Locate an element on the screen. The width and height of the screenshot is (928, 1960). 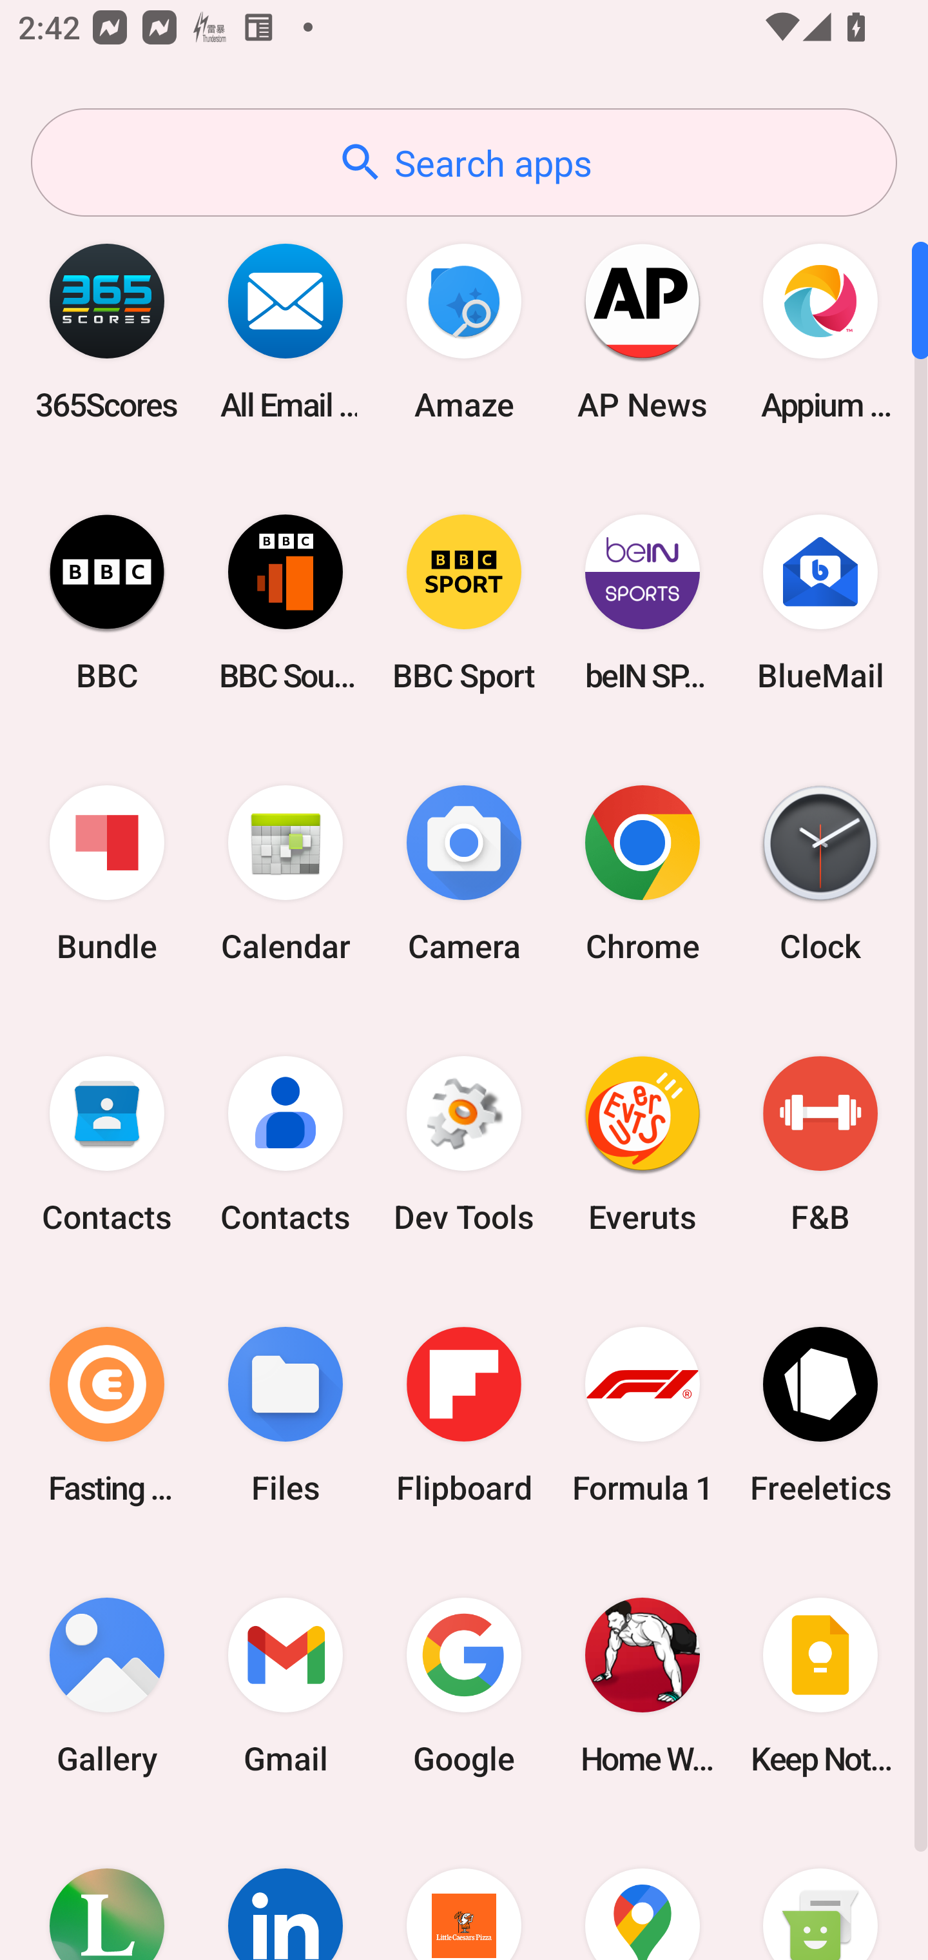
F&B is located at coordinates (820, 1144).